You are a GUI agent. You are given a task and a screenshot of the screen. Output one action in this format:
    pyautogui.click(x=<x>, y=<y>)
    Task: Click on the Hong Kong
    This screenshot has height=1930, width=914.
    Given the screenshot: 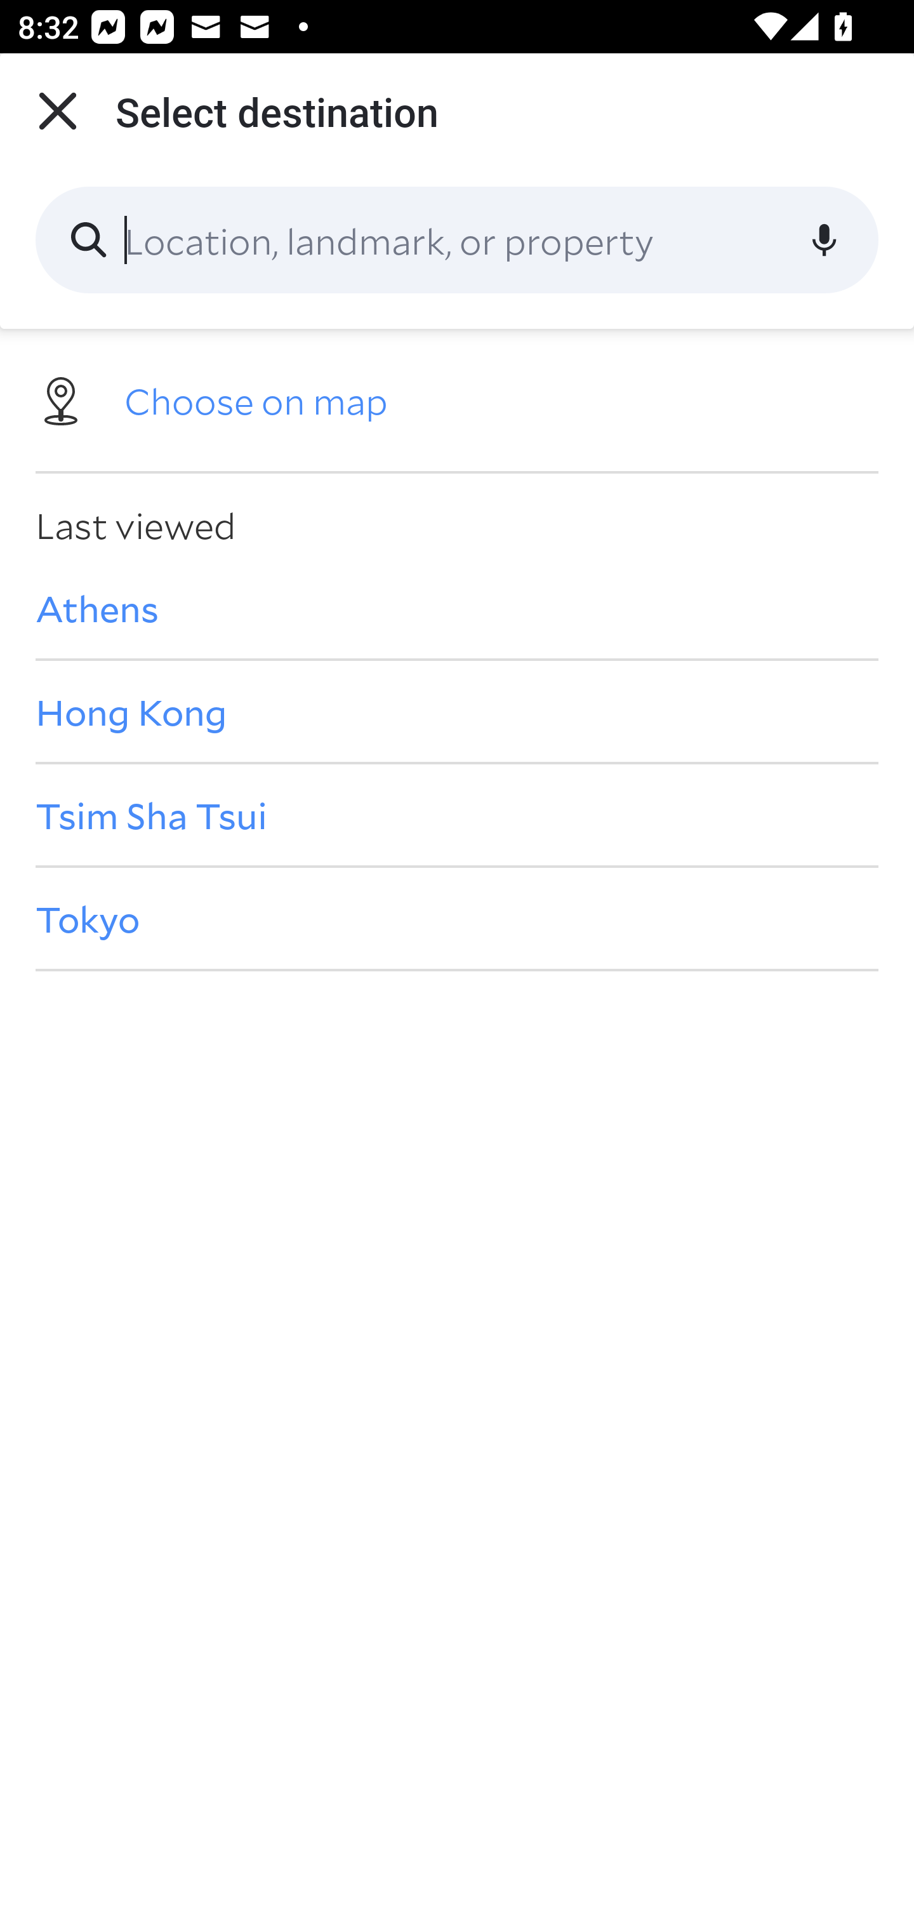 What is the action you would take?
    pyautogui.click(x=457, y=711)
    